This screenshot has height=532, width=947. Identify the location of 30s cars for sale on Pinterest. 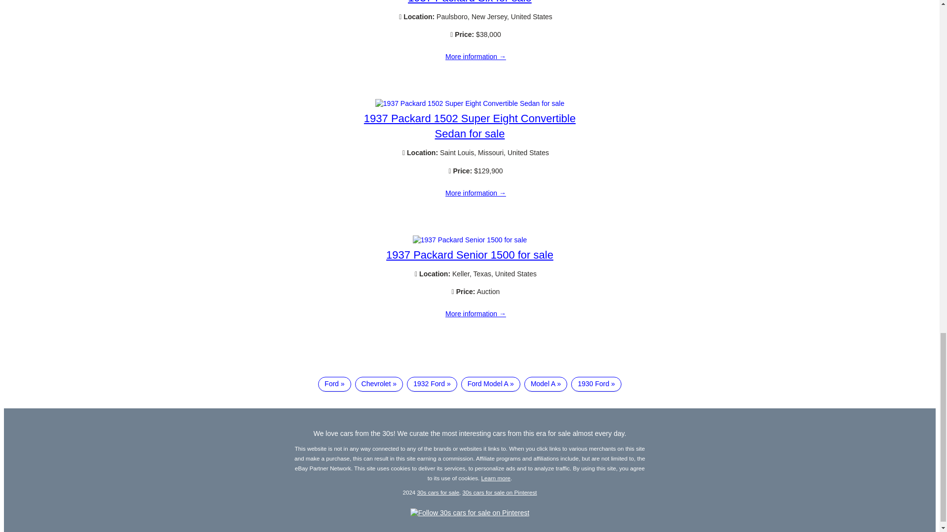
(500, 492).